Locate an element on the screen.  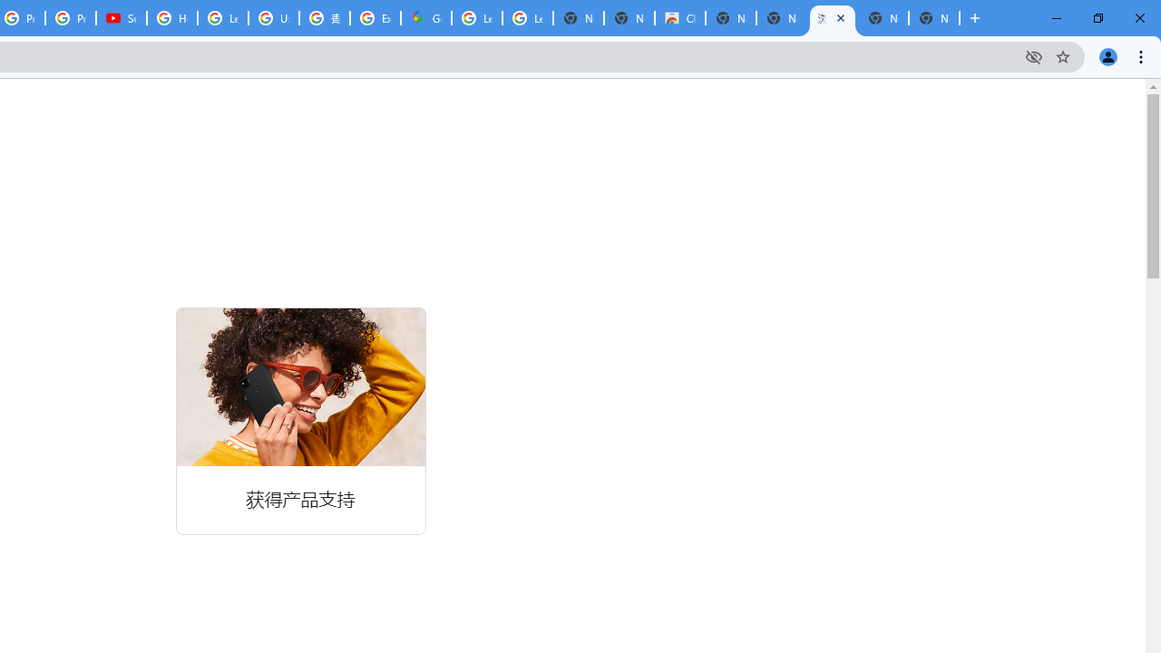
Chrome Web Store is located at coordinates (680, 18).